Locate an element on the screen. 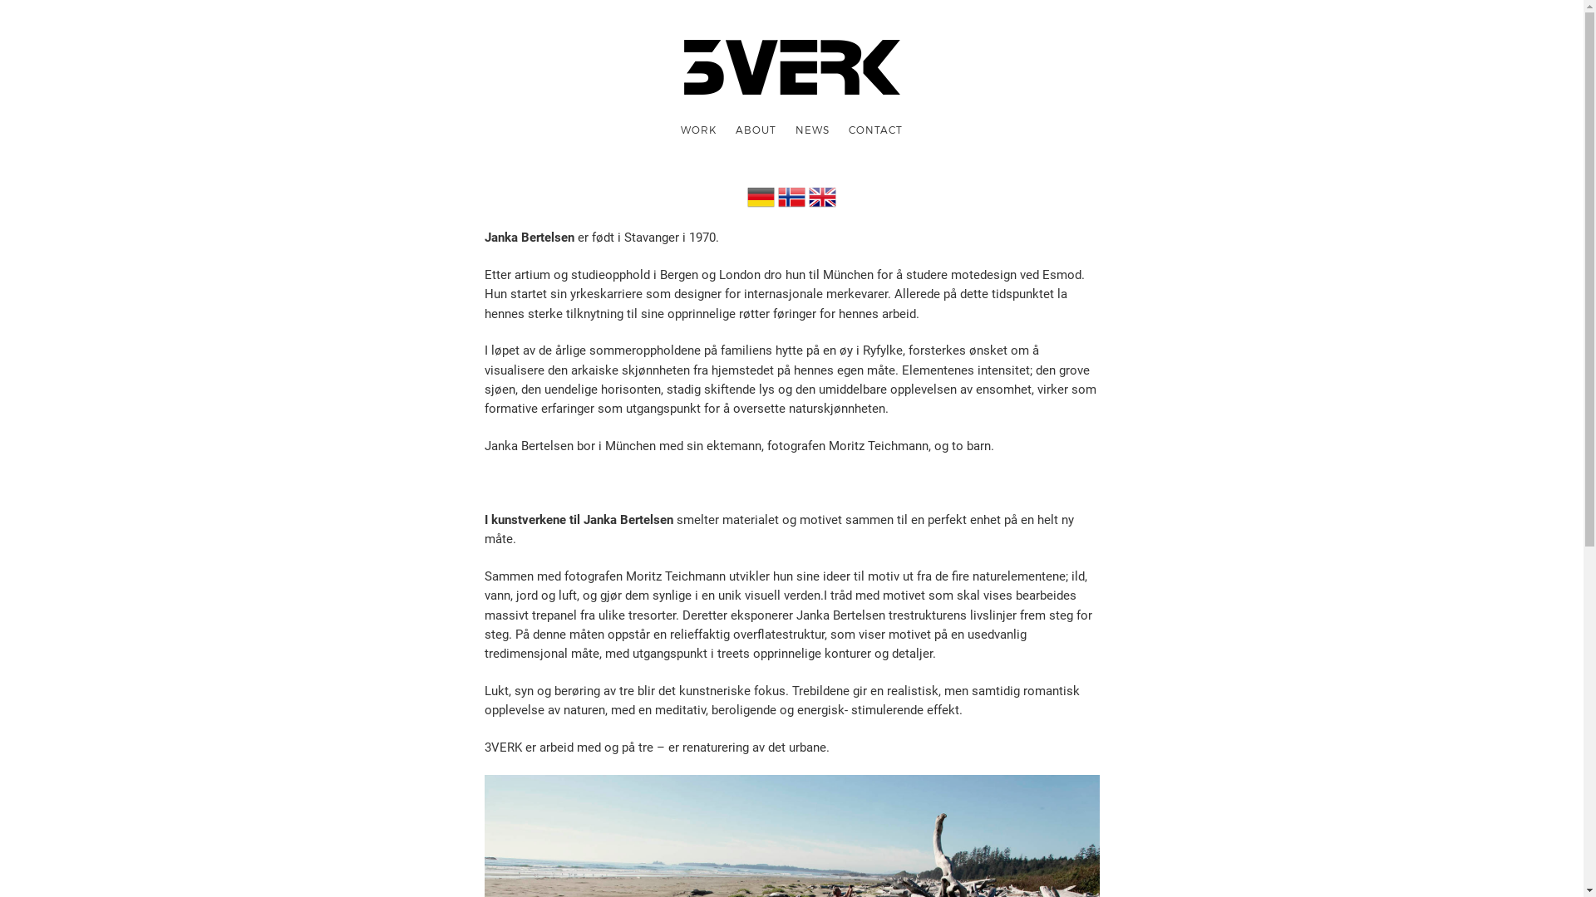 The image size is (1596, 897). ABOUT is located at coordinates (756, 130).